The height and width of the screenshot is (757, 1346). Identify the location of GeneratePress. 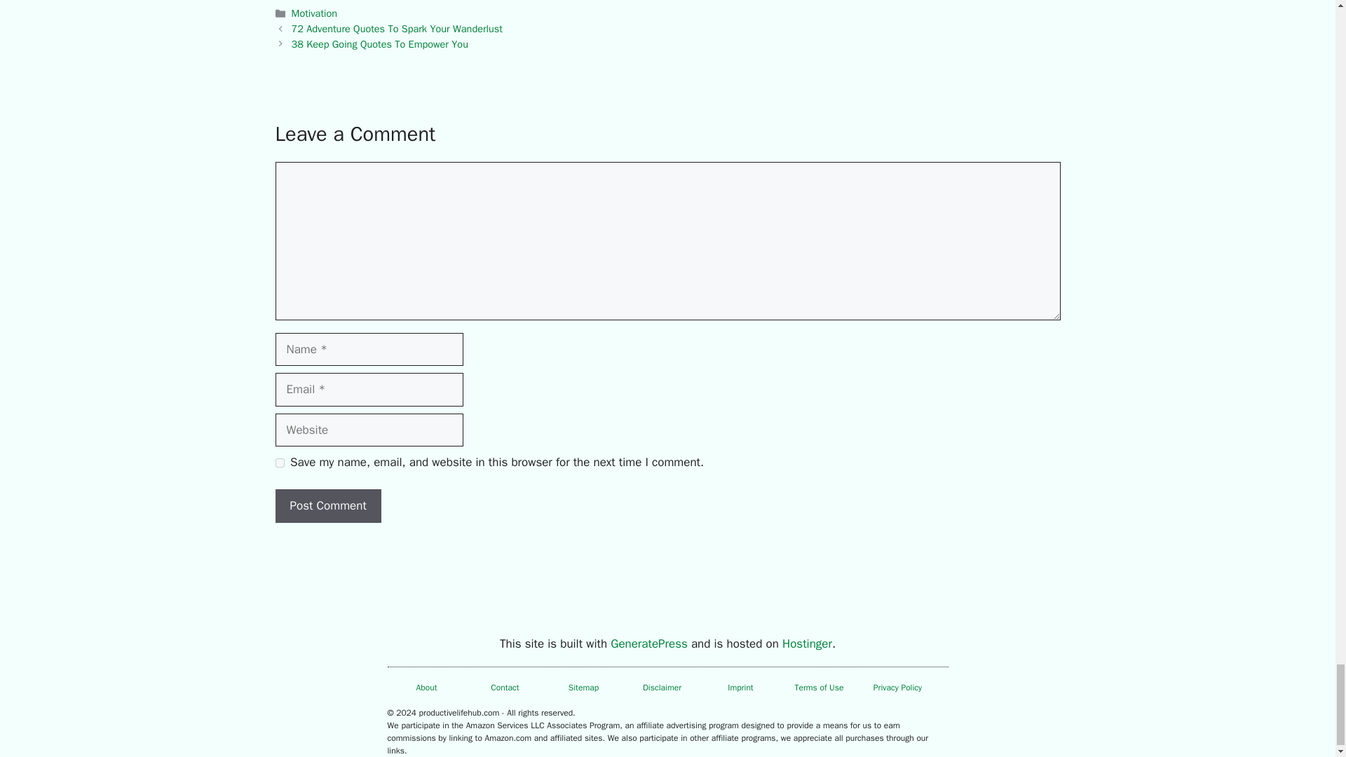
(649, 643).